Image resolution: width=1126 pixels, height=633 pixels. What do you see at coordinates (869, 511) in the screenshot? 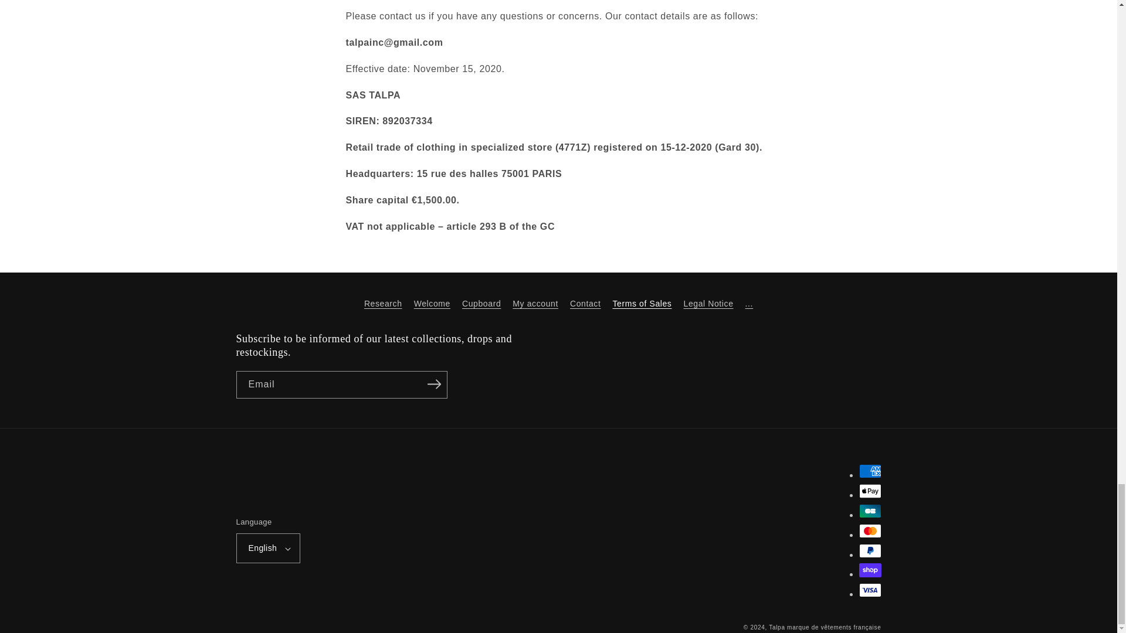
I see `Cartes Bancaires` at bounding box center [869, 511].